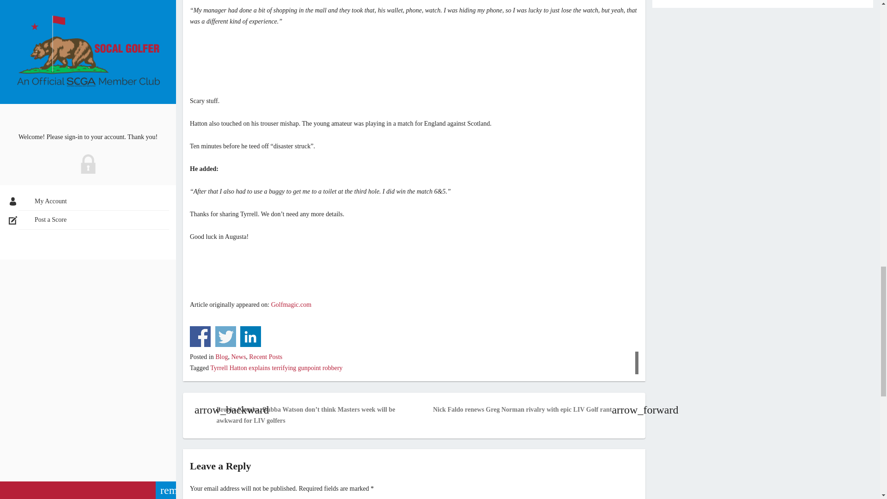 This screenshot has height=499, width=887. I want to click on Share on Facebook, so click(200, 336).